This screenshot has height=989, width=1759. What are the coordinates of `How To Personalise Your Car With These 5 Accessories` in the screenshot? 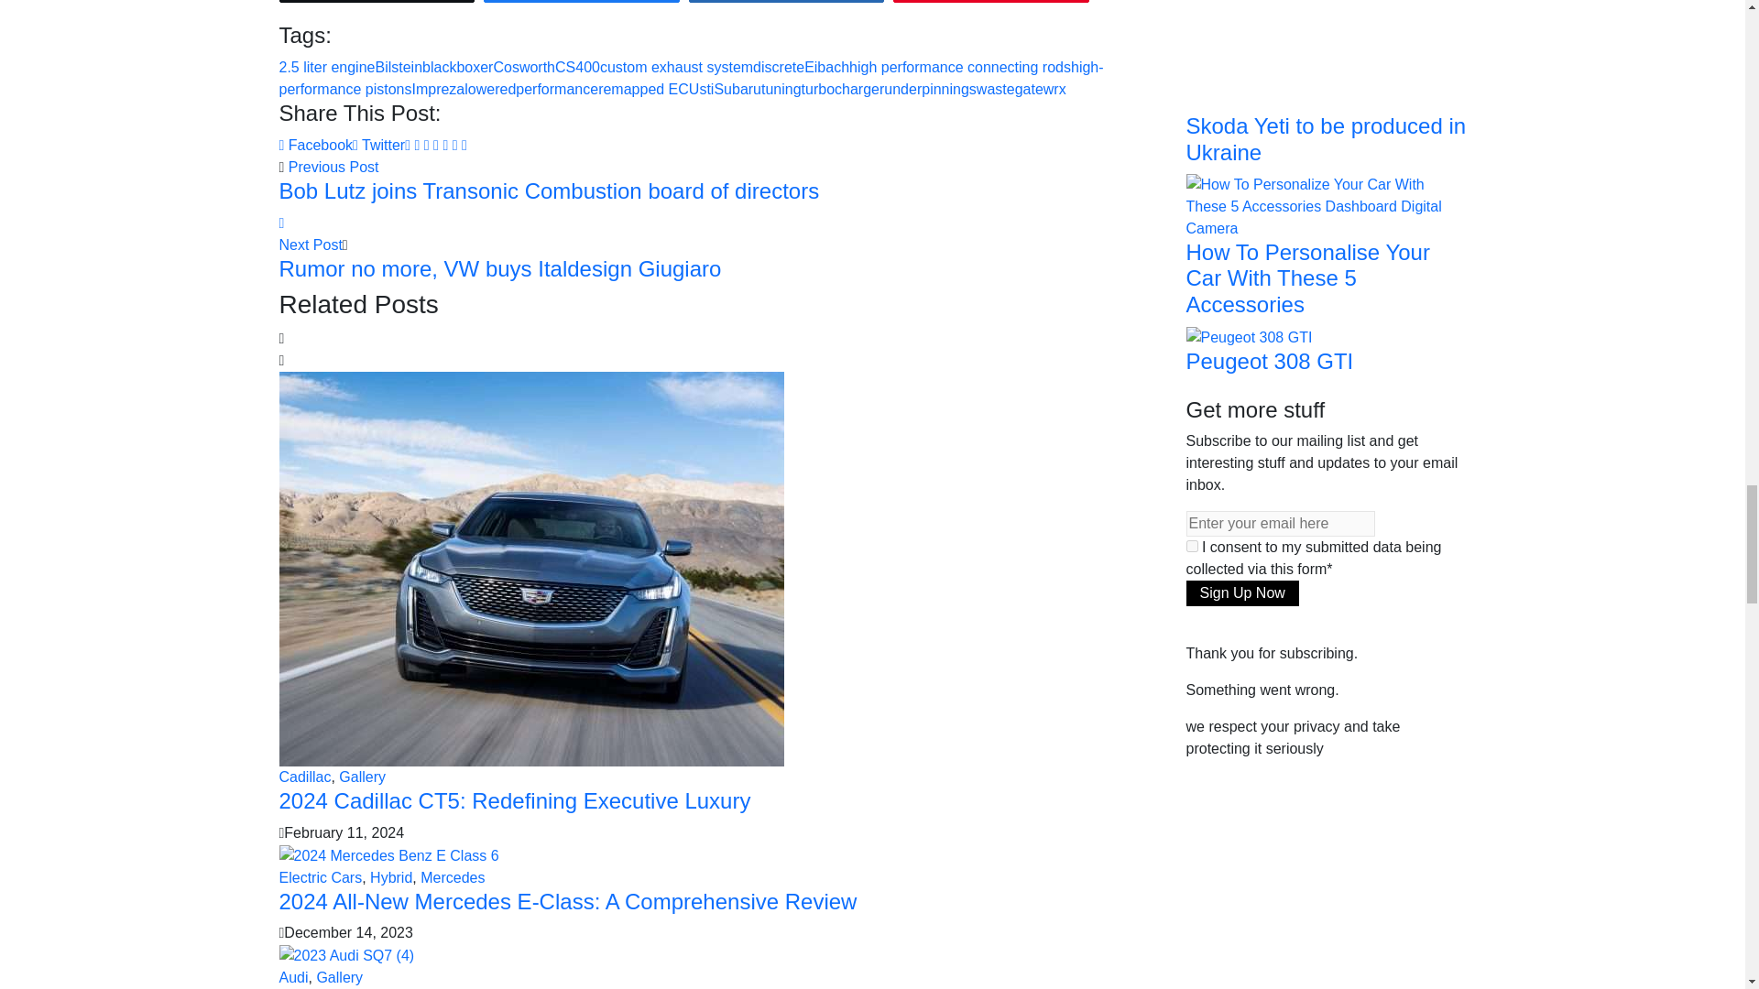 It's located at (1325, 205).